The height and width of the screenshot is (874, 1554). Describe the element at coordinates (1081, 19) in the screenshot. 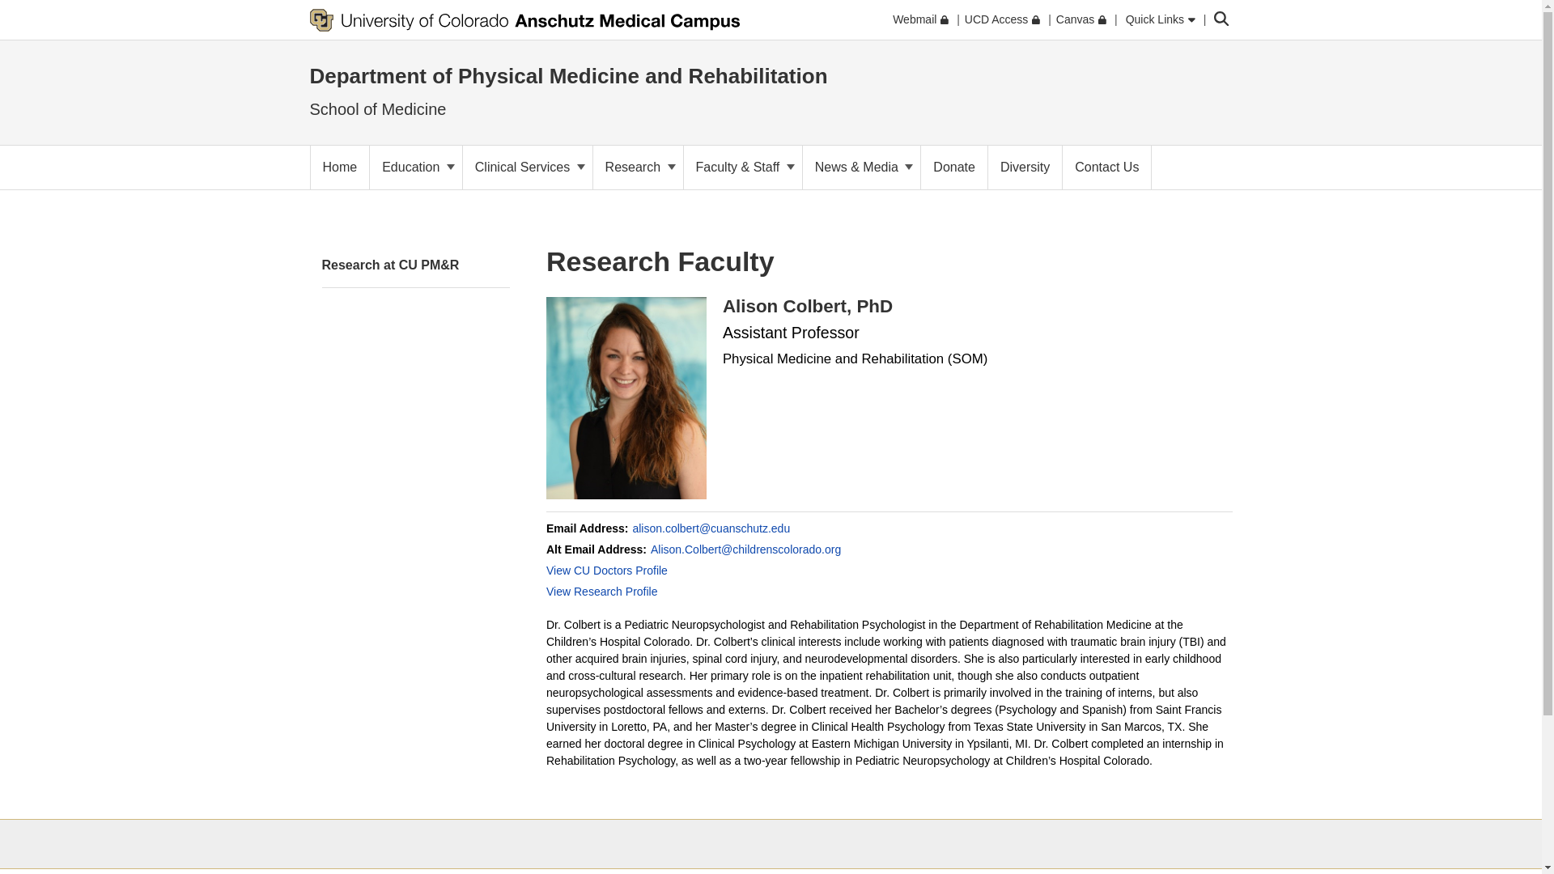

I see `Canvas` at that location.